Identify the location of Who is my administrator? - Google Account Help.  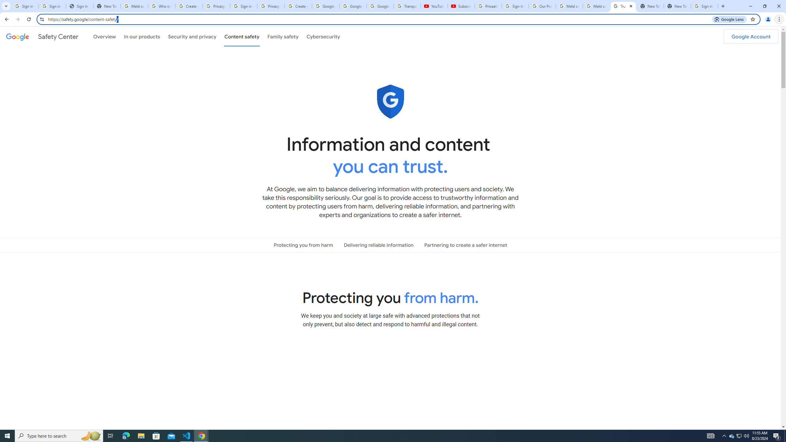
(162, 6).